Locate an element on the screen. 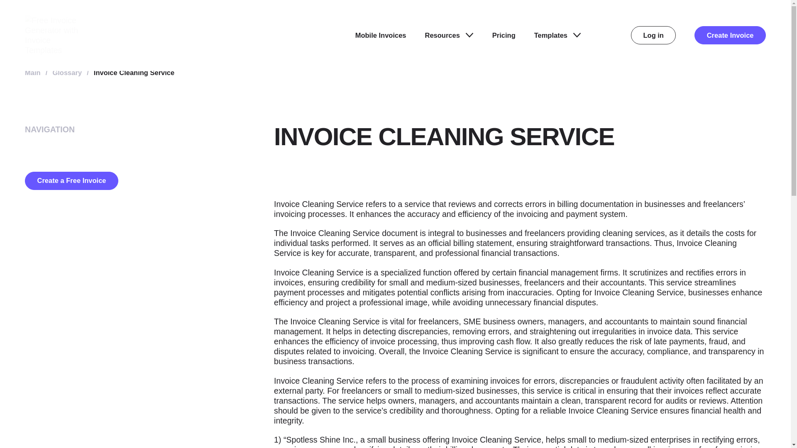 The height and width of the screenshot is (448, 797). Mobile Invoices is located at coordinates (381, 35).